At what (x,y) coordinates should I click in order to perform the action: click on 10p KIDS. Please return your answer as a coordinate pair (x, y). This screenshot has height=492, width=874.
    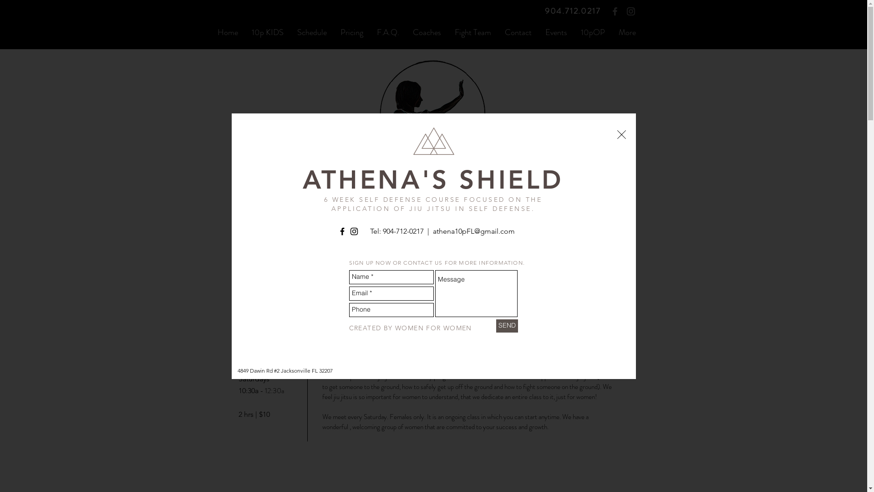
    Looking at the image, I should click on (268, 32).